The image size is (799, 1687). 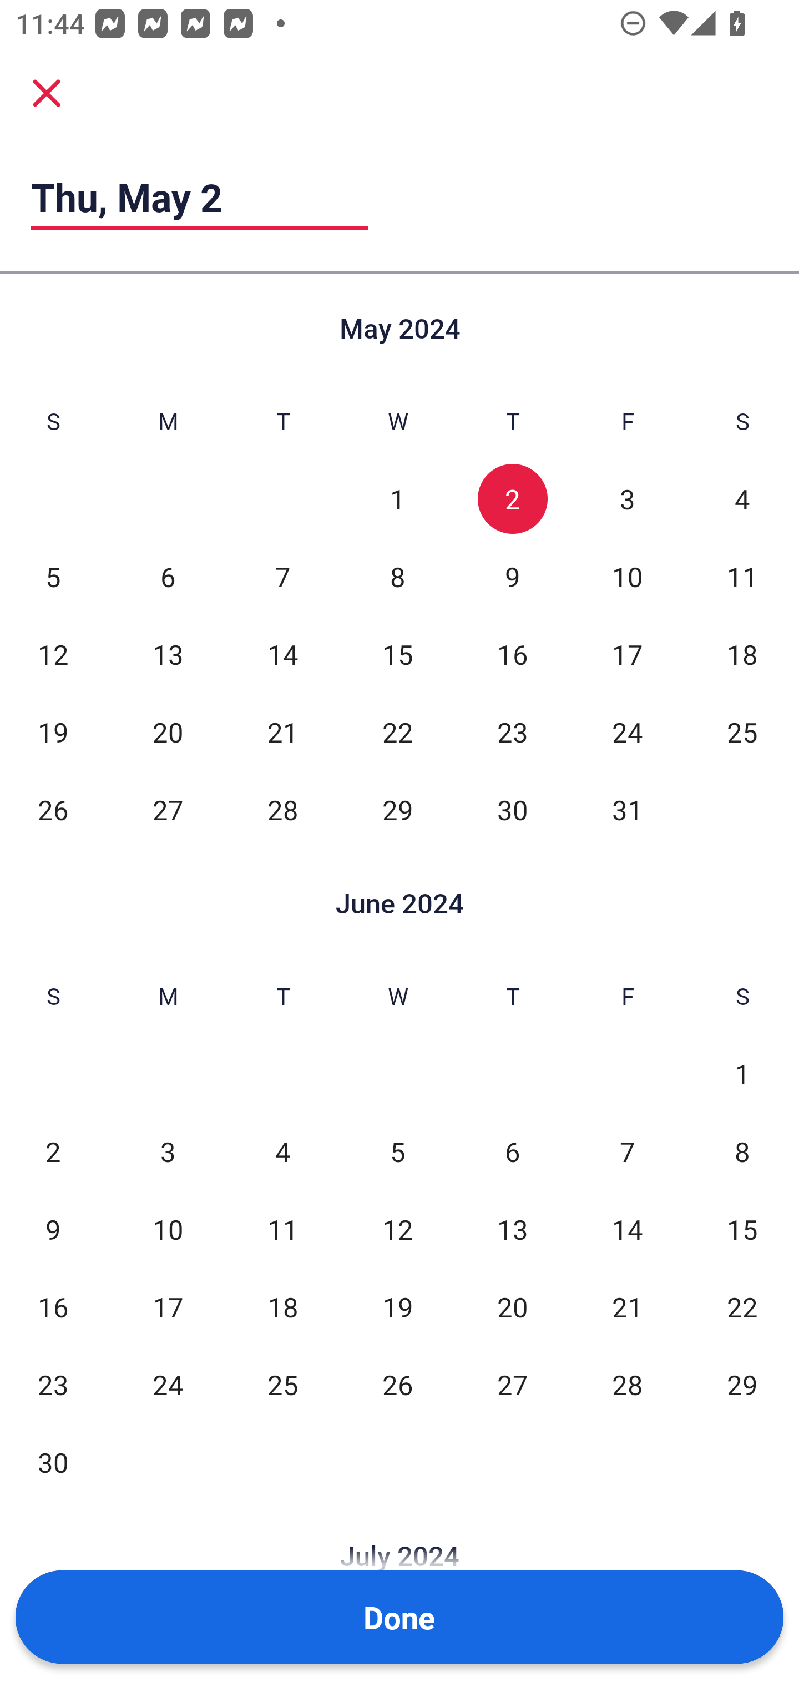 I want to click on 6 Thu, Jun 6, Not Selected, so click(x=512, y=1152).